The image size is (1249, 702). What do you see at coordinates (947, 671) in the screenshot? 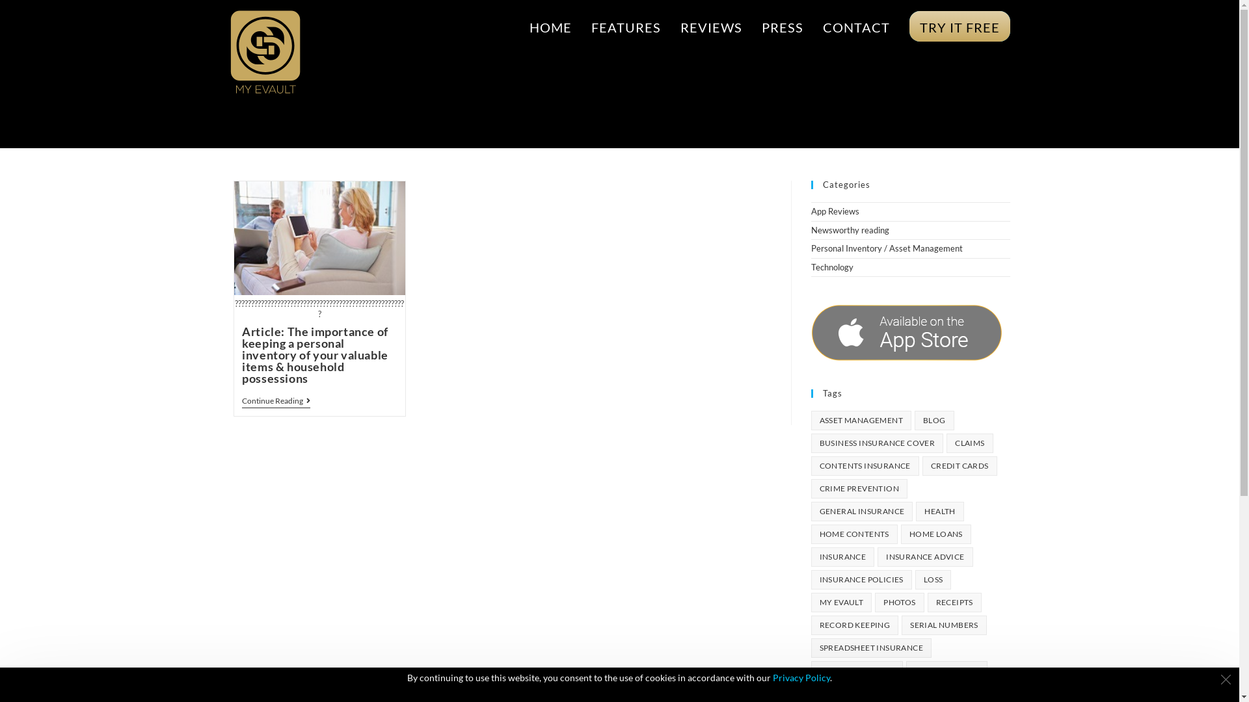
I see `UNDERINSURED` at bounding box center [947, 671].